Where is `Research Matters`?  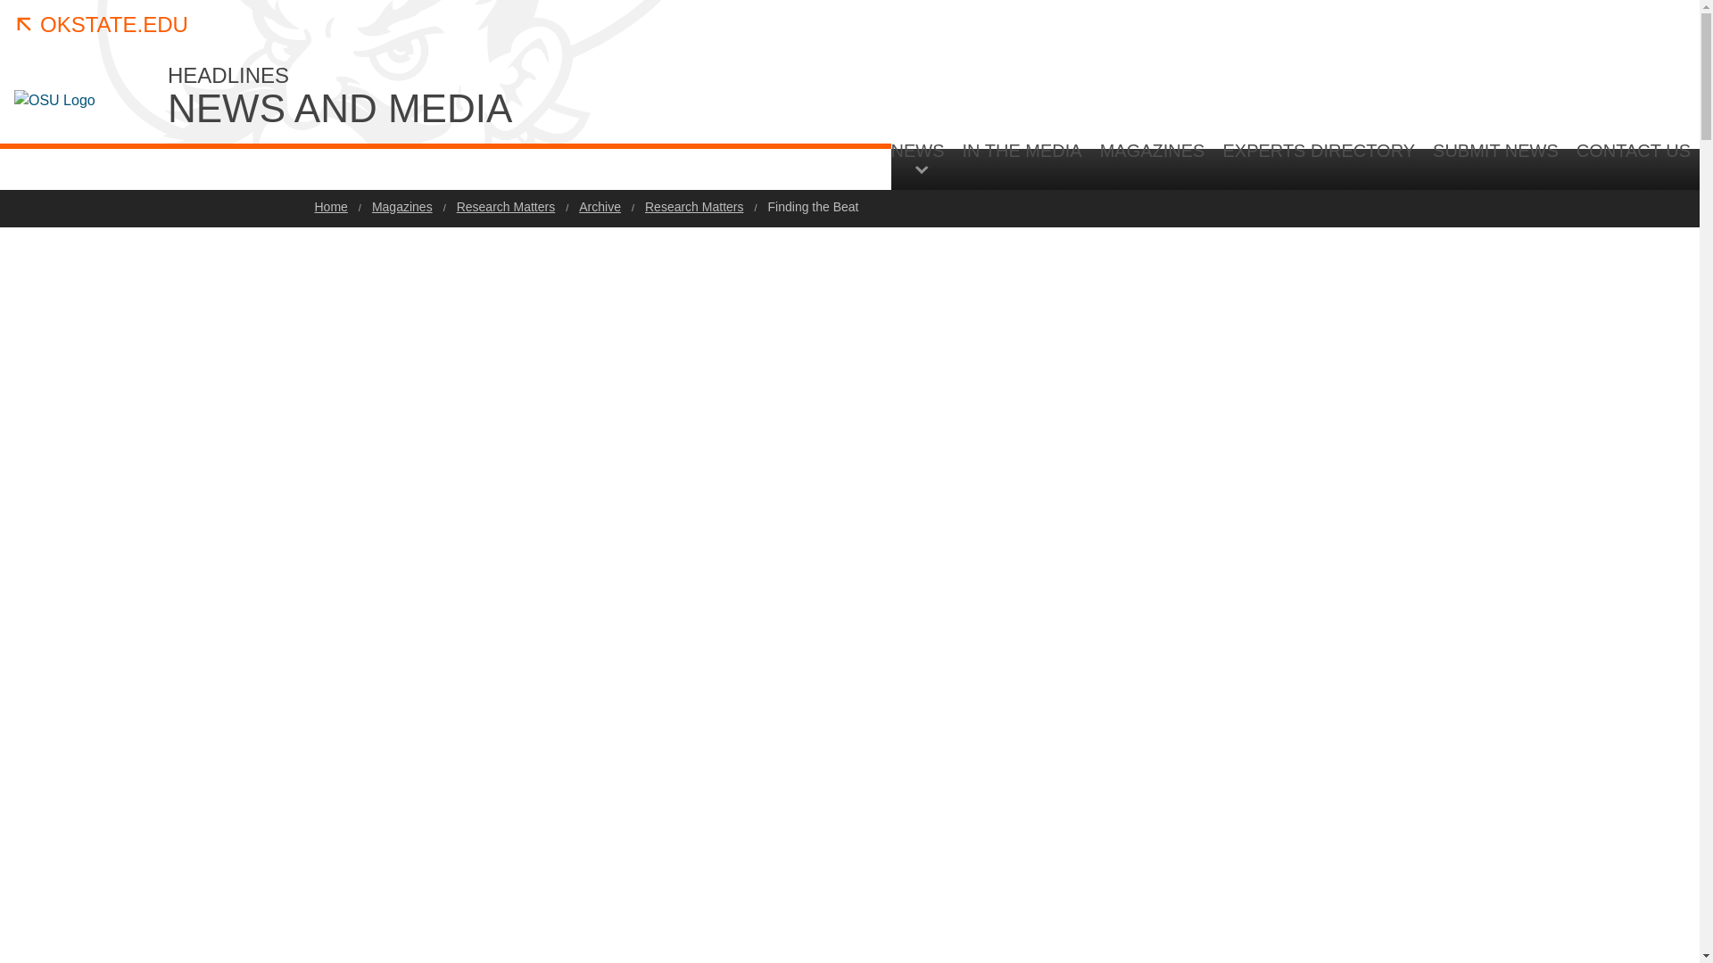 Research Matters is located at coordinates (506, 206).